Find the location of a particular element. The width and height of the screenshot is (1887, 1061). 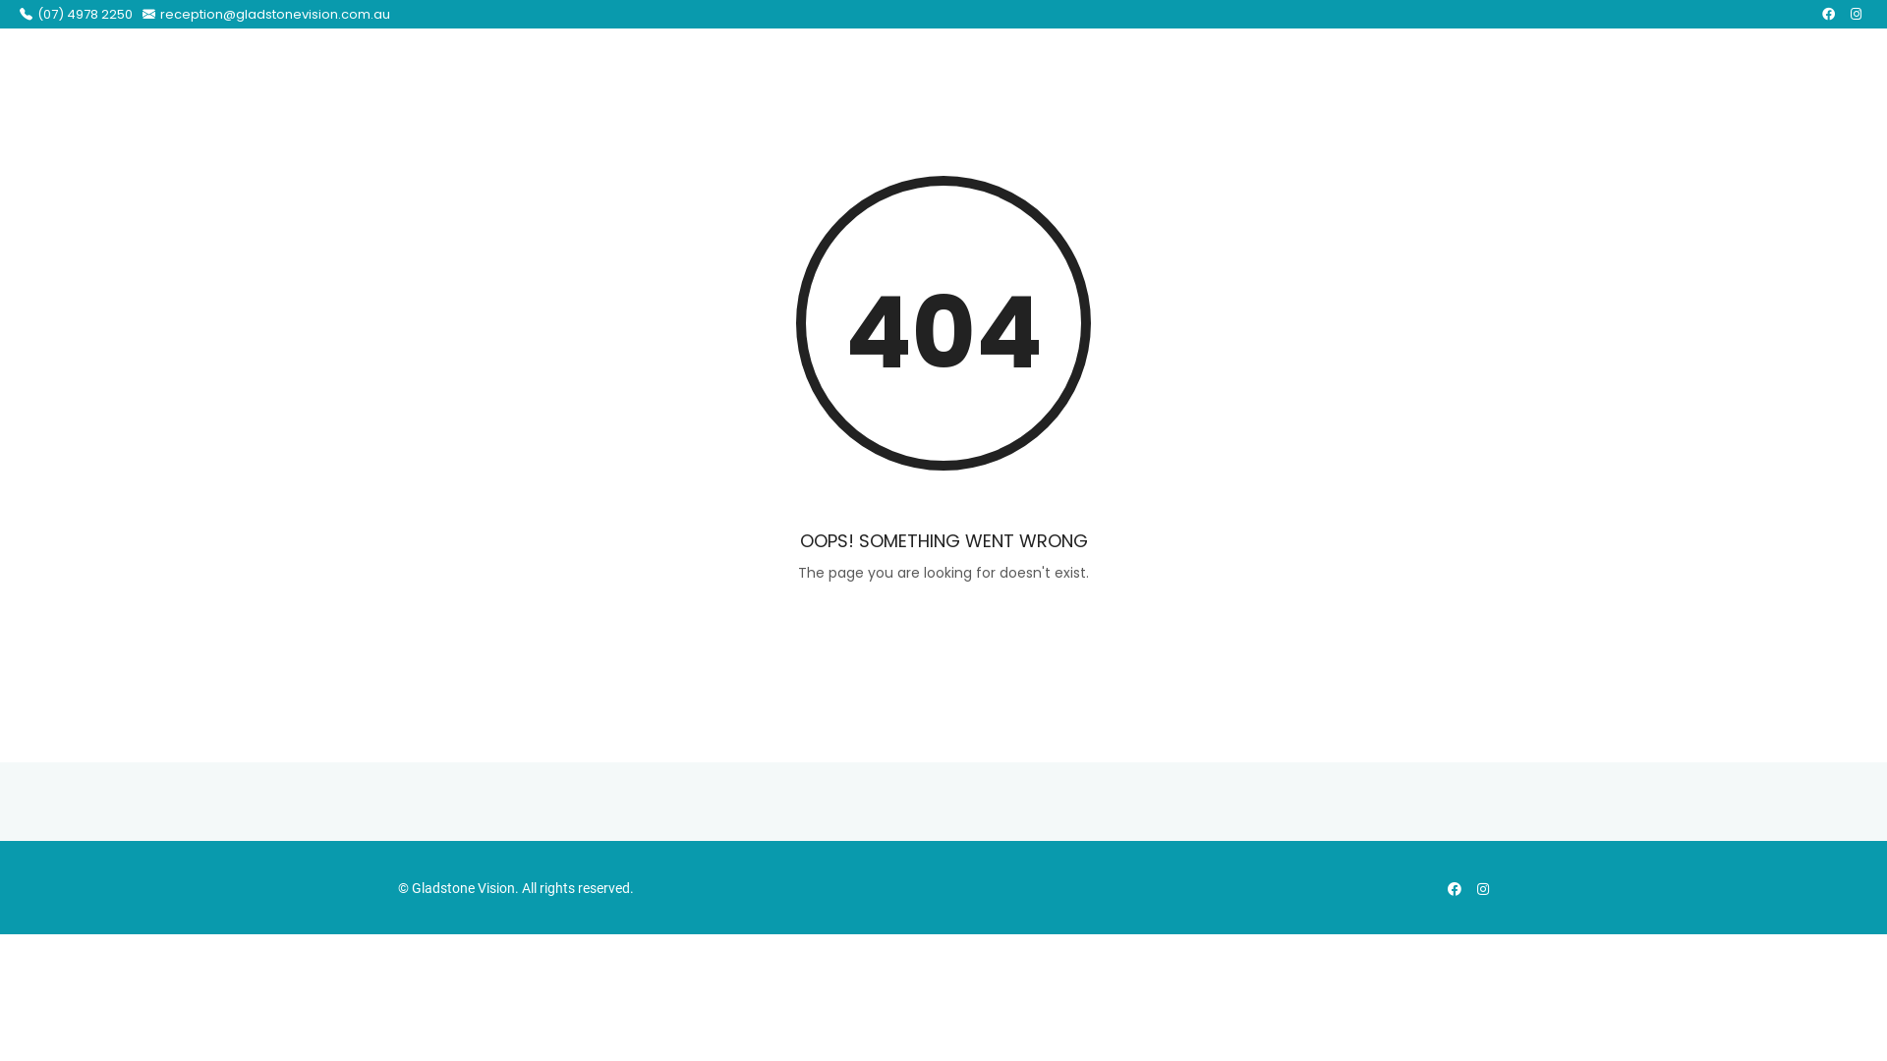

Instagram is located at coordinates (1483, 888).